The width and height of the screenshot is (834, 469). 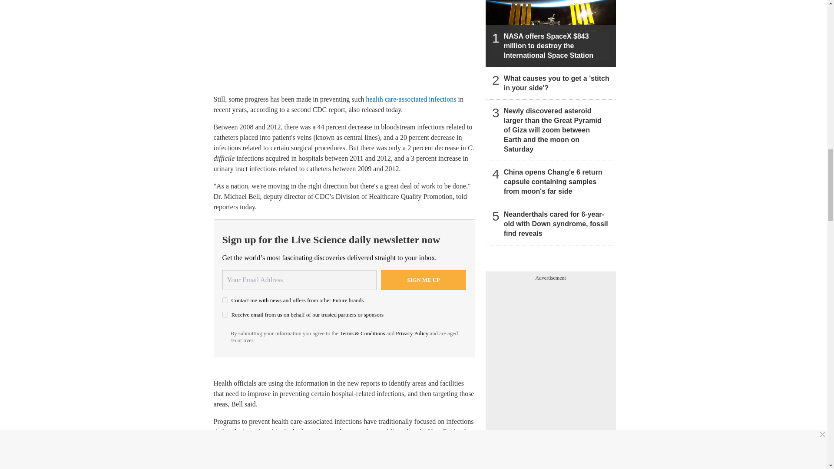 What do you see at coordinates (225, 314) in the screenshot?
I see `on` at bounding box center [225, 314].